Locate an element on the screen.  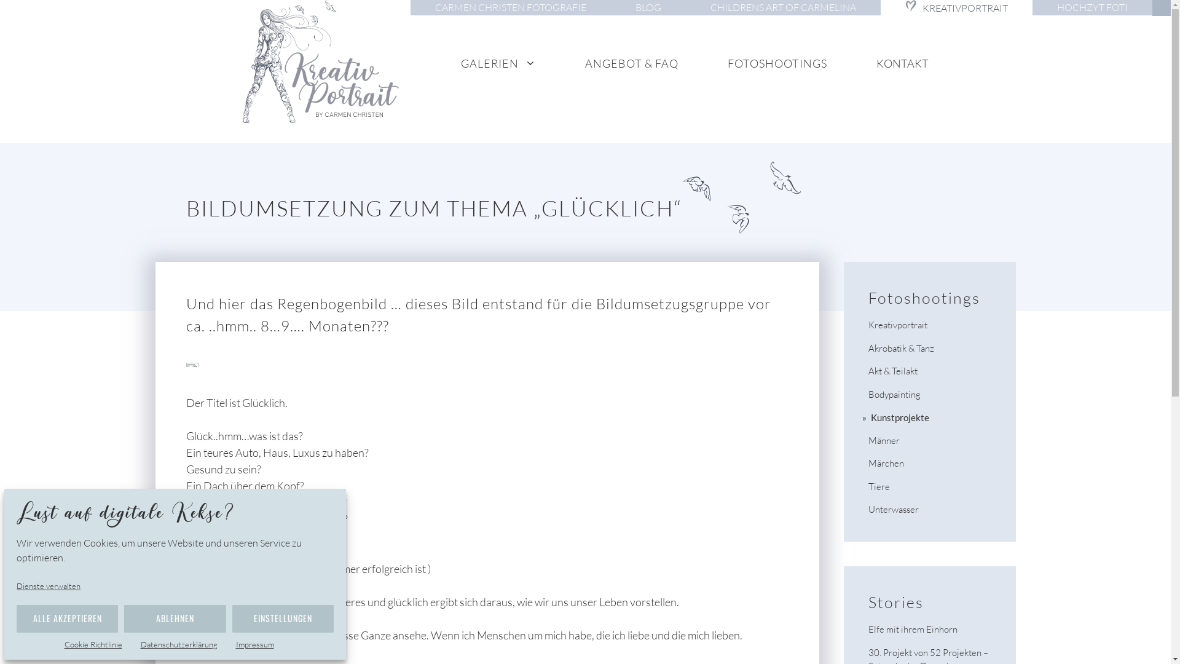
KREATIVPORTRAIT is located at coordinates (956, 8).